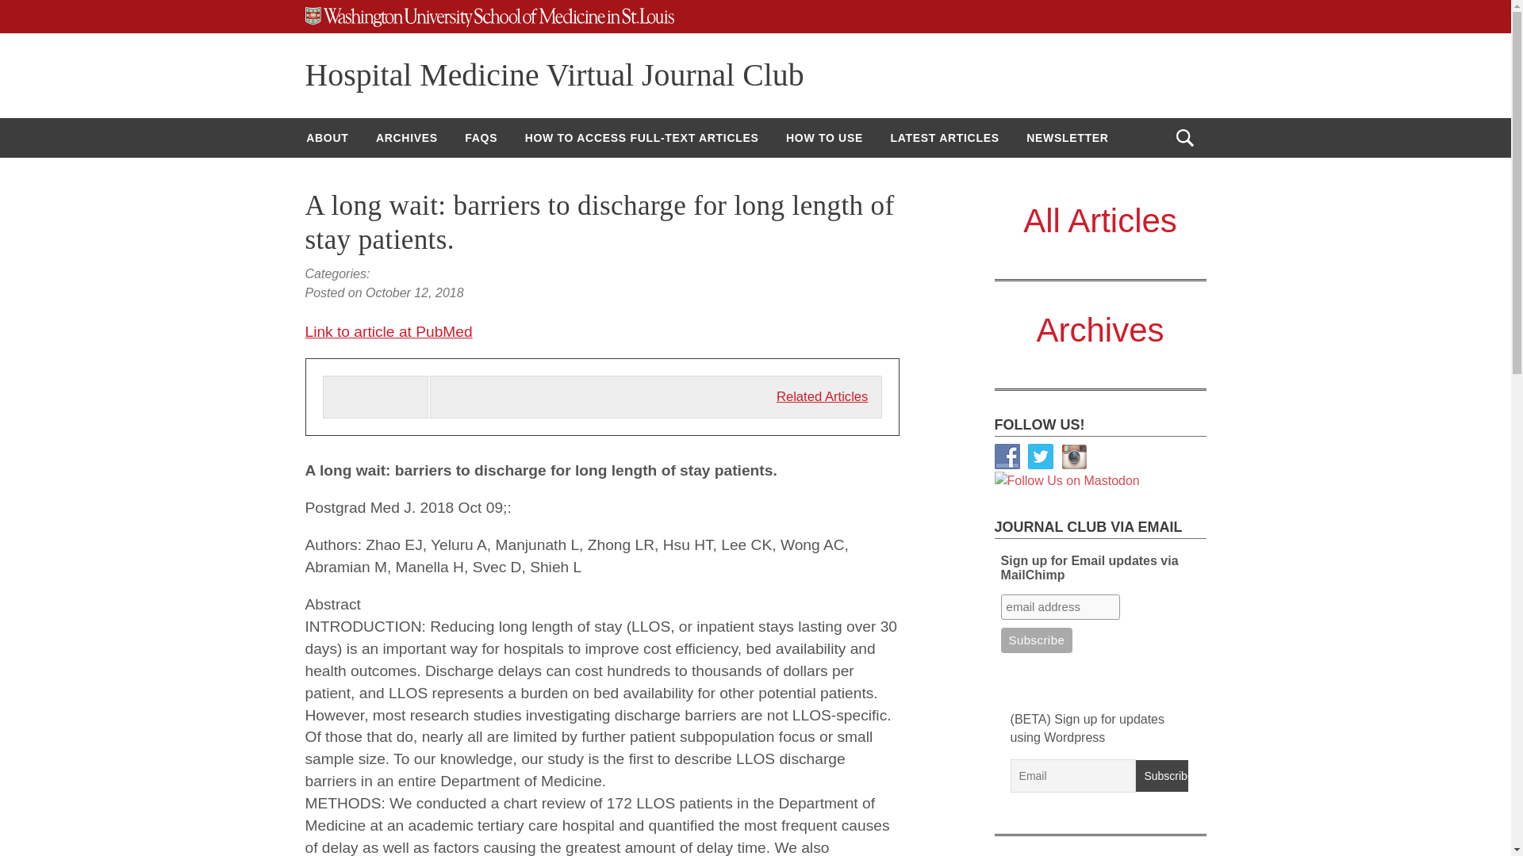 This screenshot has width=1523, height=856. I want to click on Subscribe, so click(1161, 776).